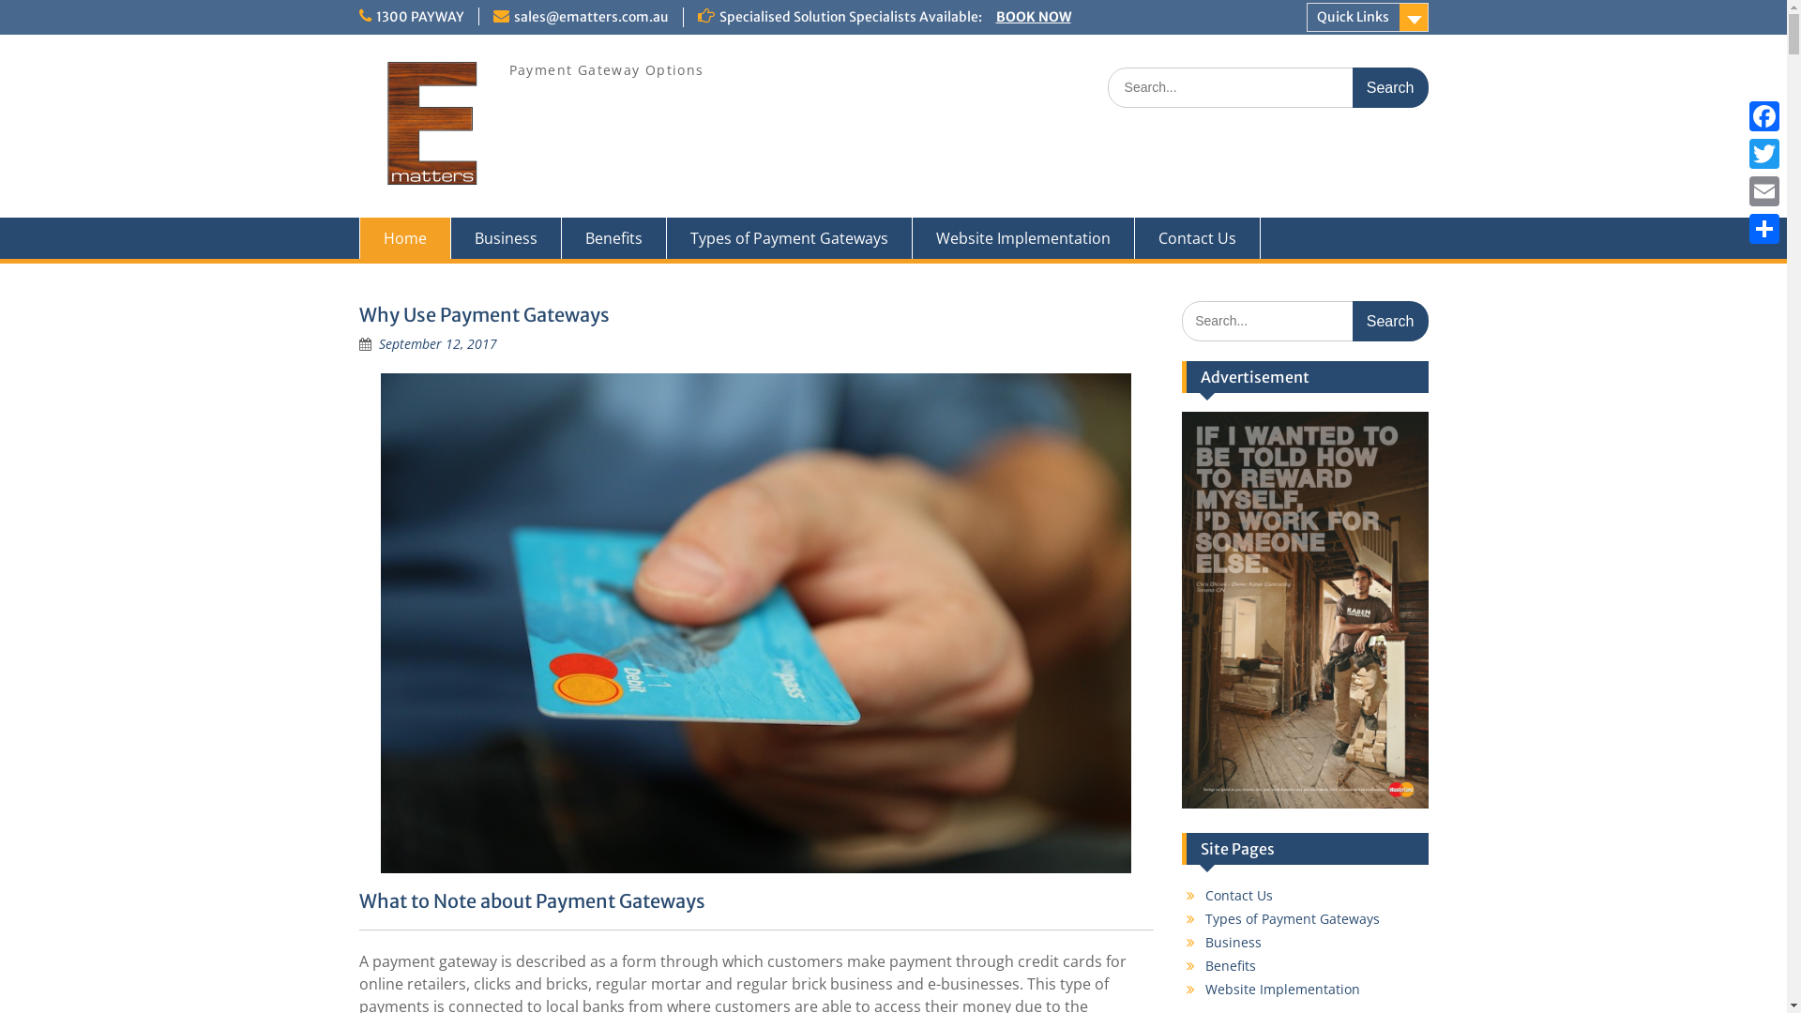  Describe the element at coordinates (1239, 895) in the screenshot. I see `Contact Us` at that location.